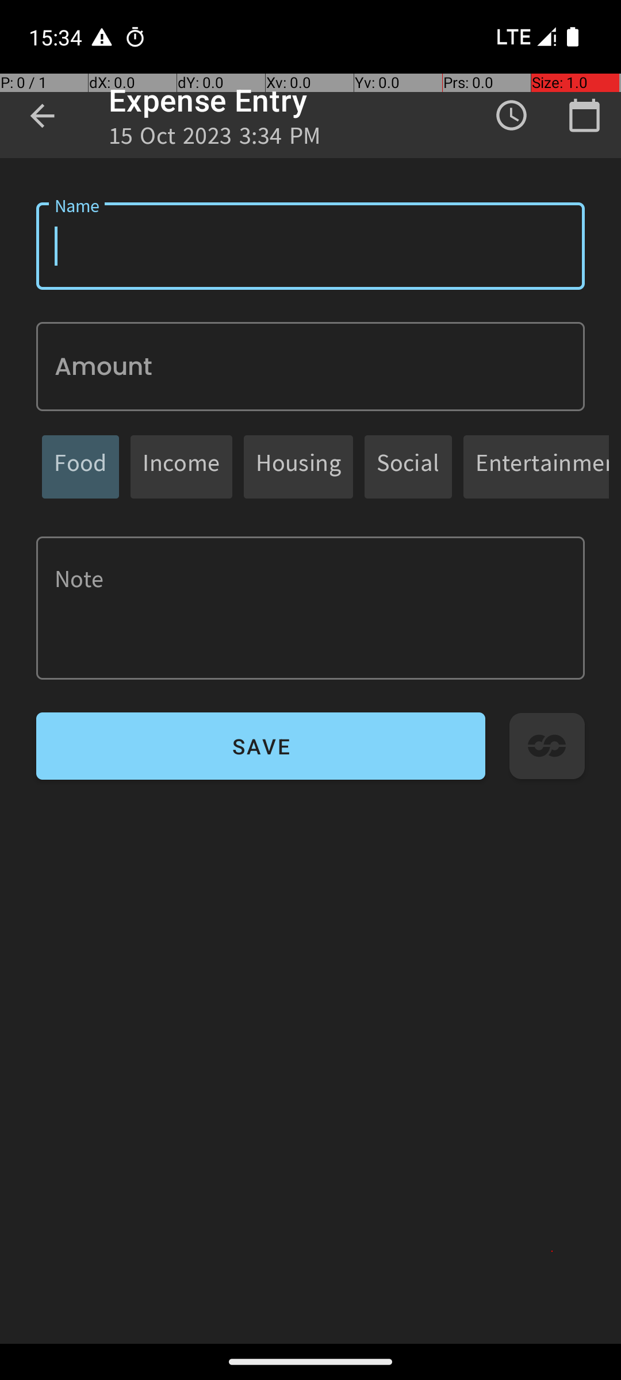 This screenshot has height=1380, width=621. I want to click on Housing, so click(298, 467).